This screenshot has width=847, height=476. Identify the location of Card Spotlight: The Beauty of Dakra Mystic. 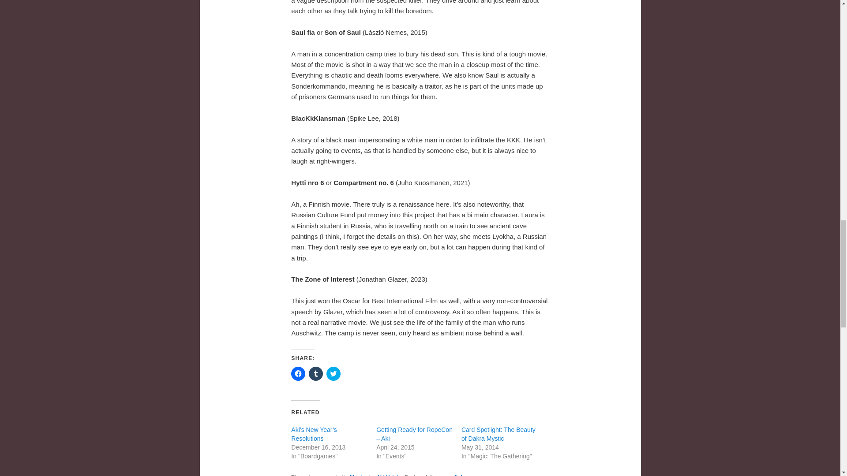
(498, 434).